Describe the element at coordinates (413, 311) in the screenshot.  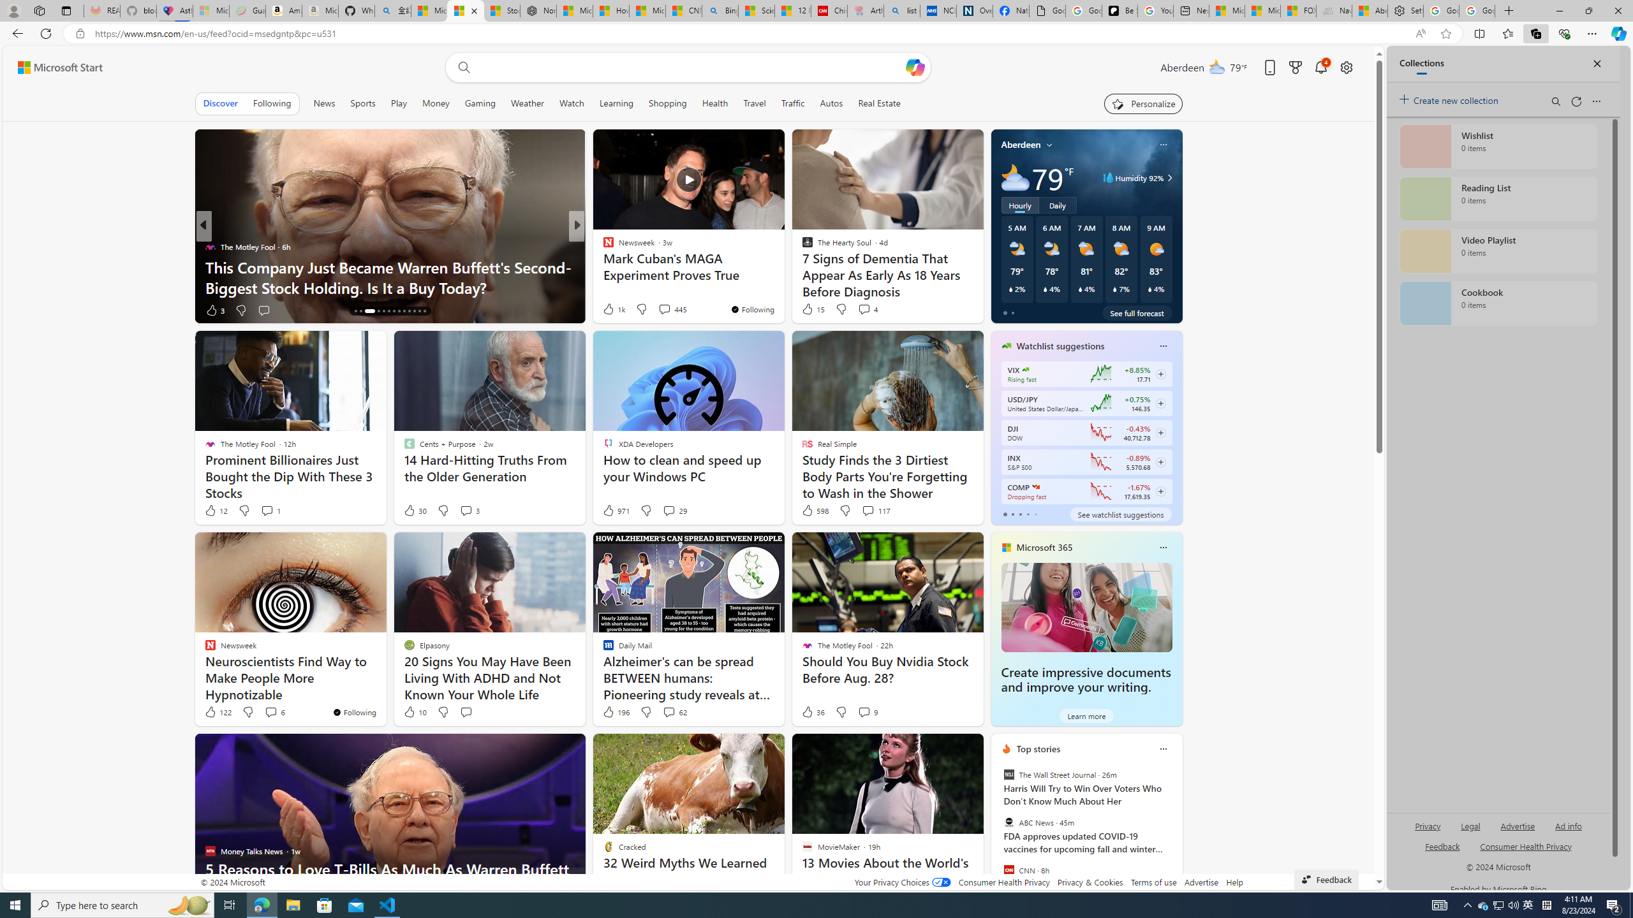
I see `AutomationID: tab-24` at that location.